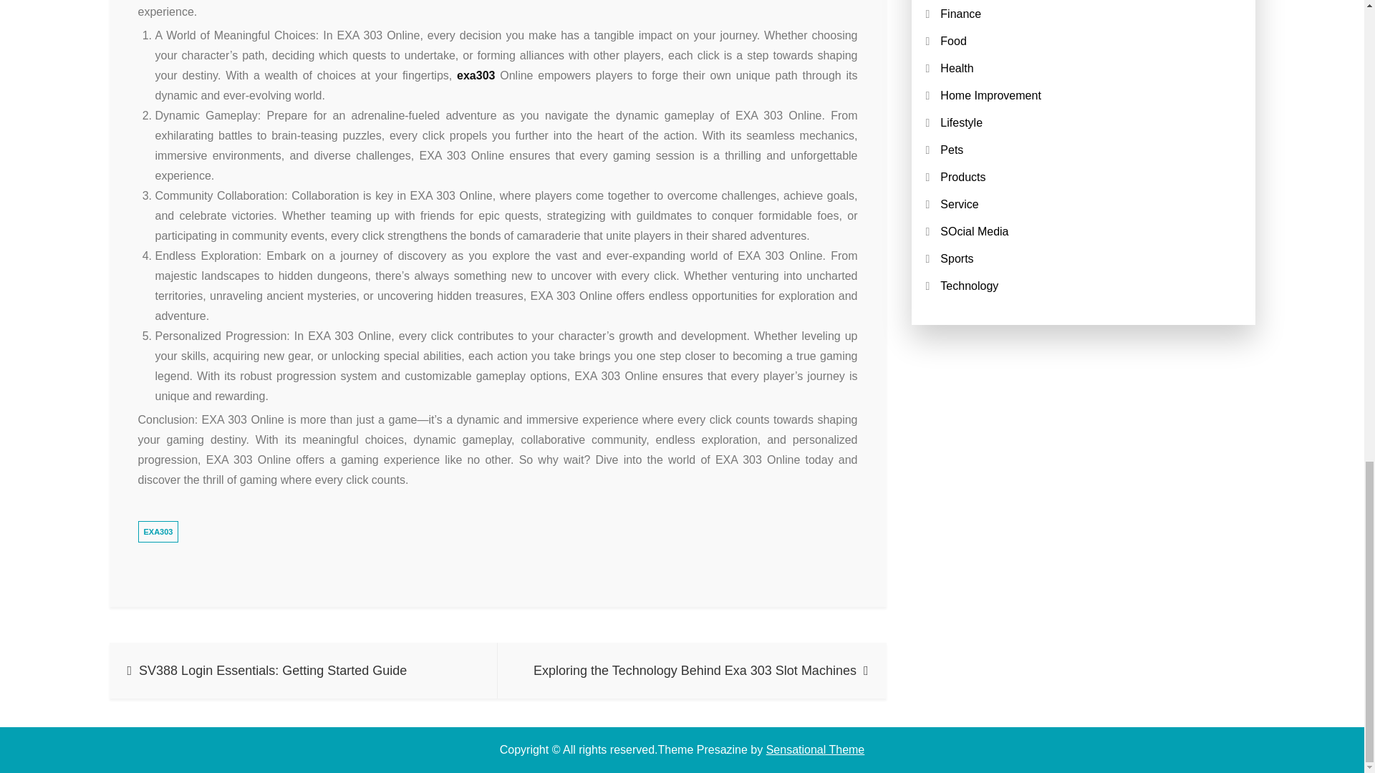 The height and width of the screenshot is (773, 1375). I want to click on SOcial Media, so click(974, 231).